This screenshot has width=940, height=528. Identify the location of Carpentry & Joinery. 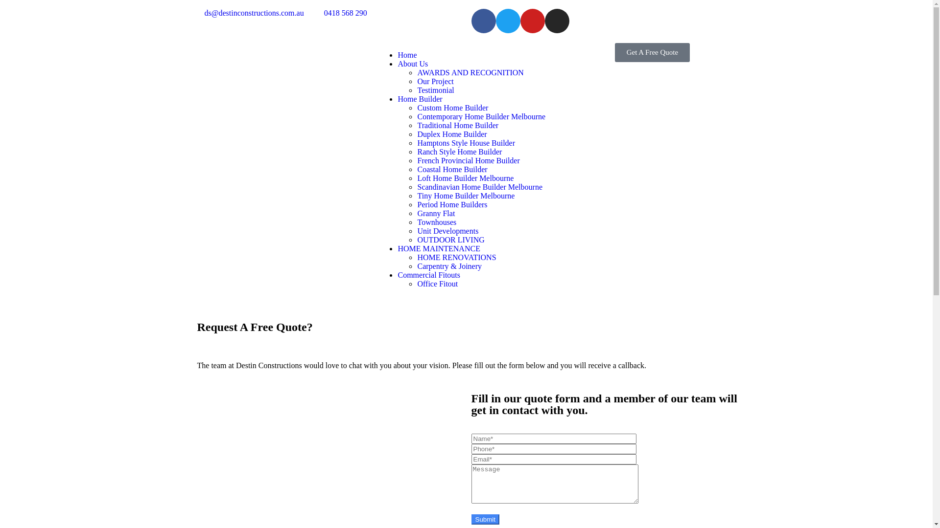
(449, 266).